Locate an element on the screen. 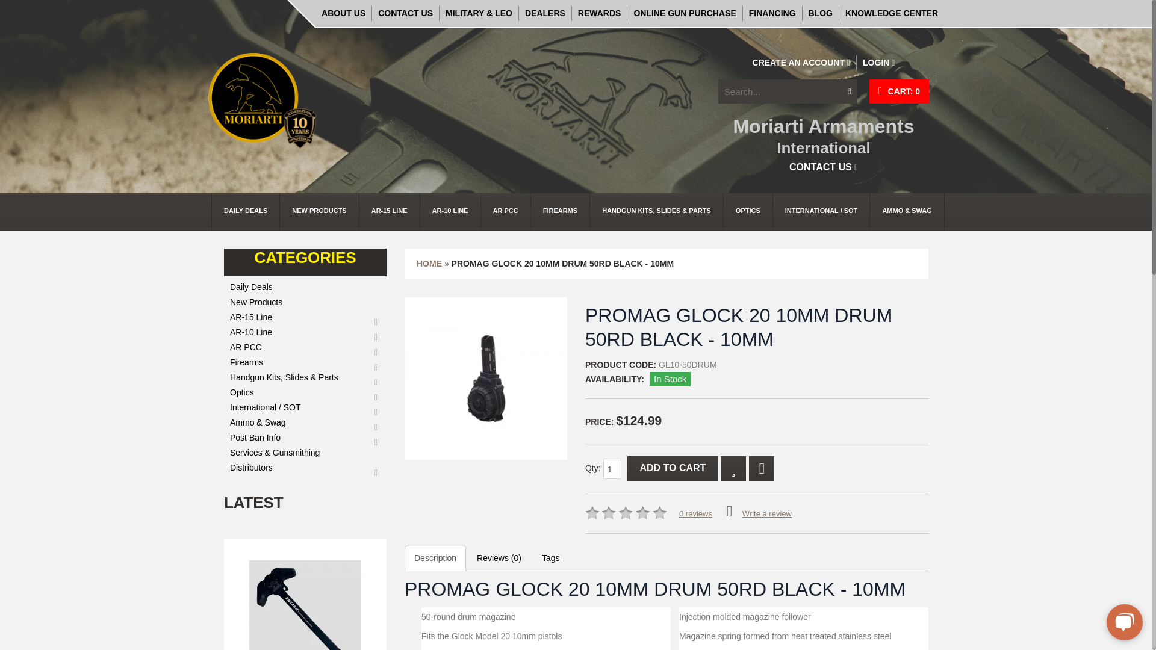 The image size is (1156, 650). Register is located at coordinates (802, 63).